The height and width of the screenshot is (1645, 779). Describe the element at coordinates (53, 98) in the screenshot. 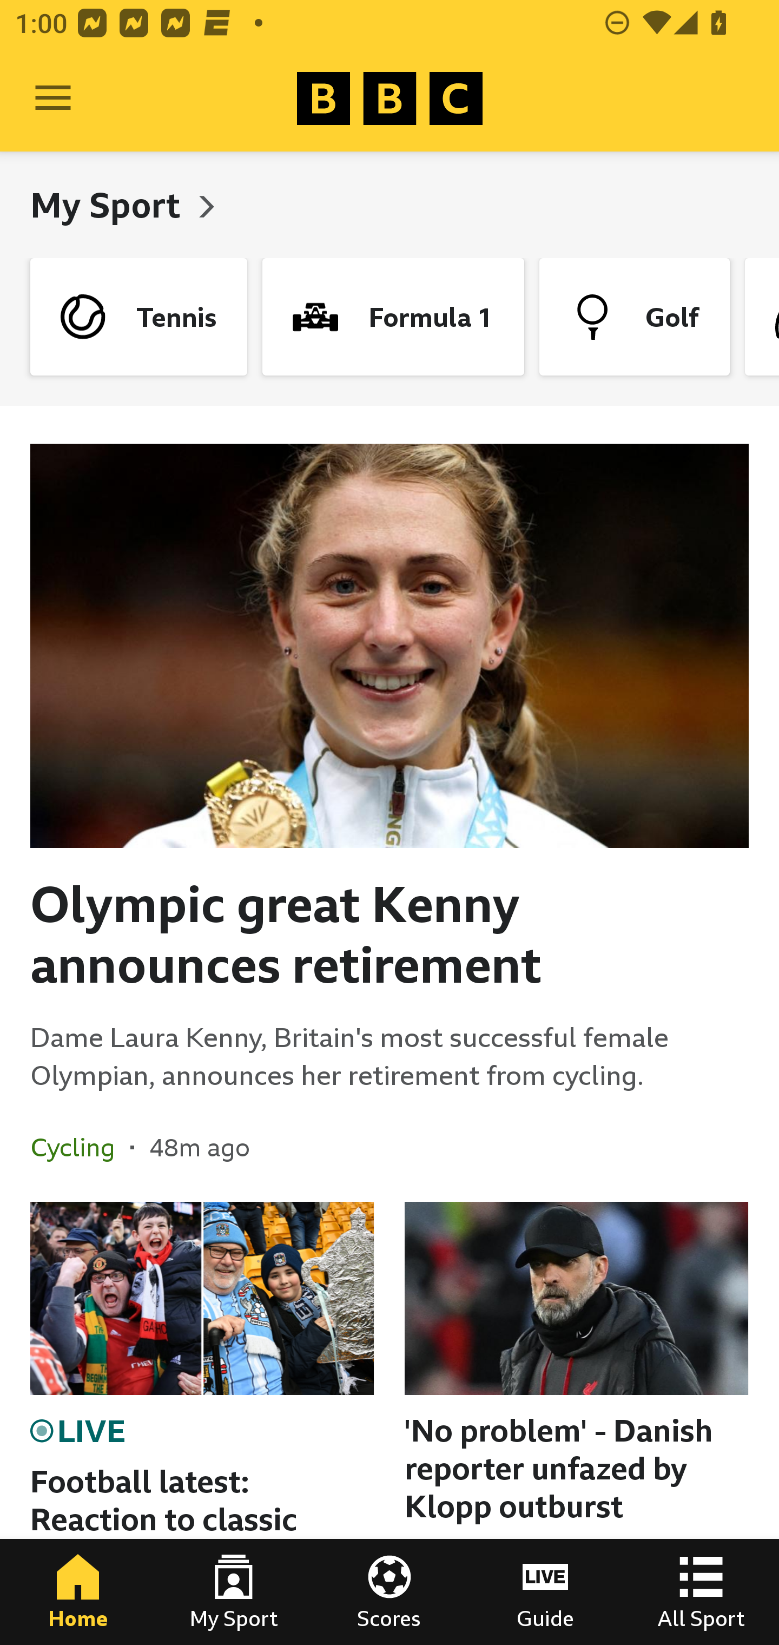

I see `Open Menu` at that location.